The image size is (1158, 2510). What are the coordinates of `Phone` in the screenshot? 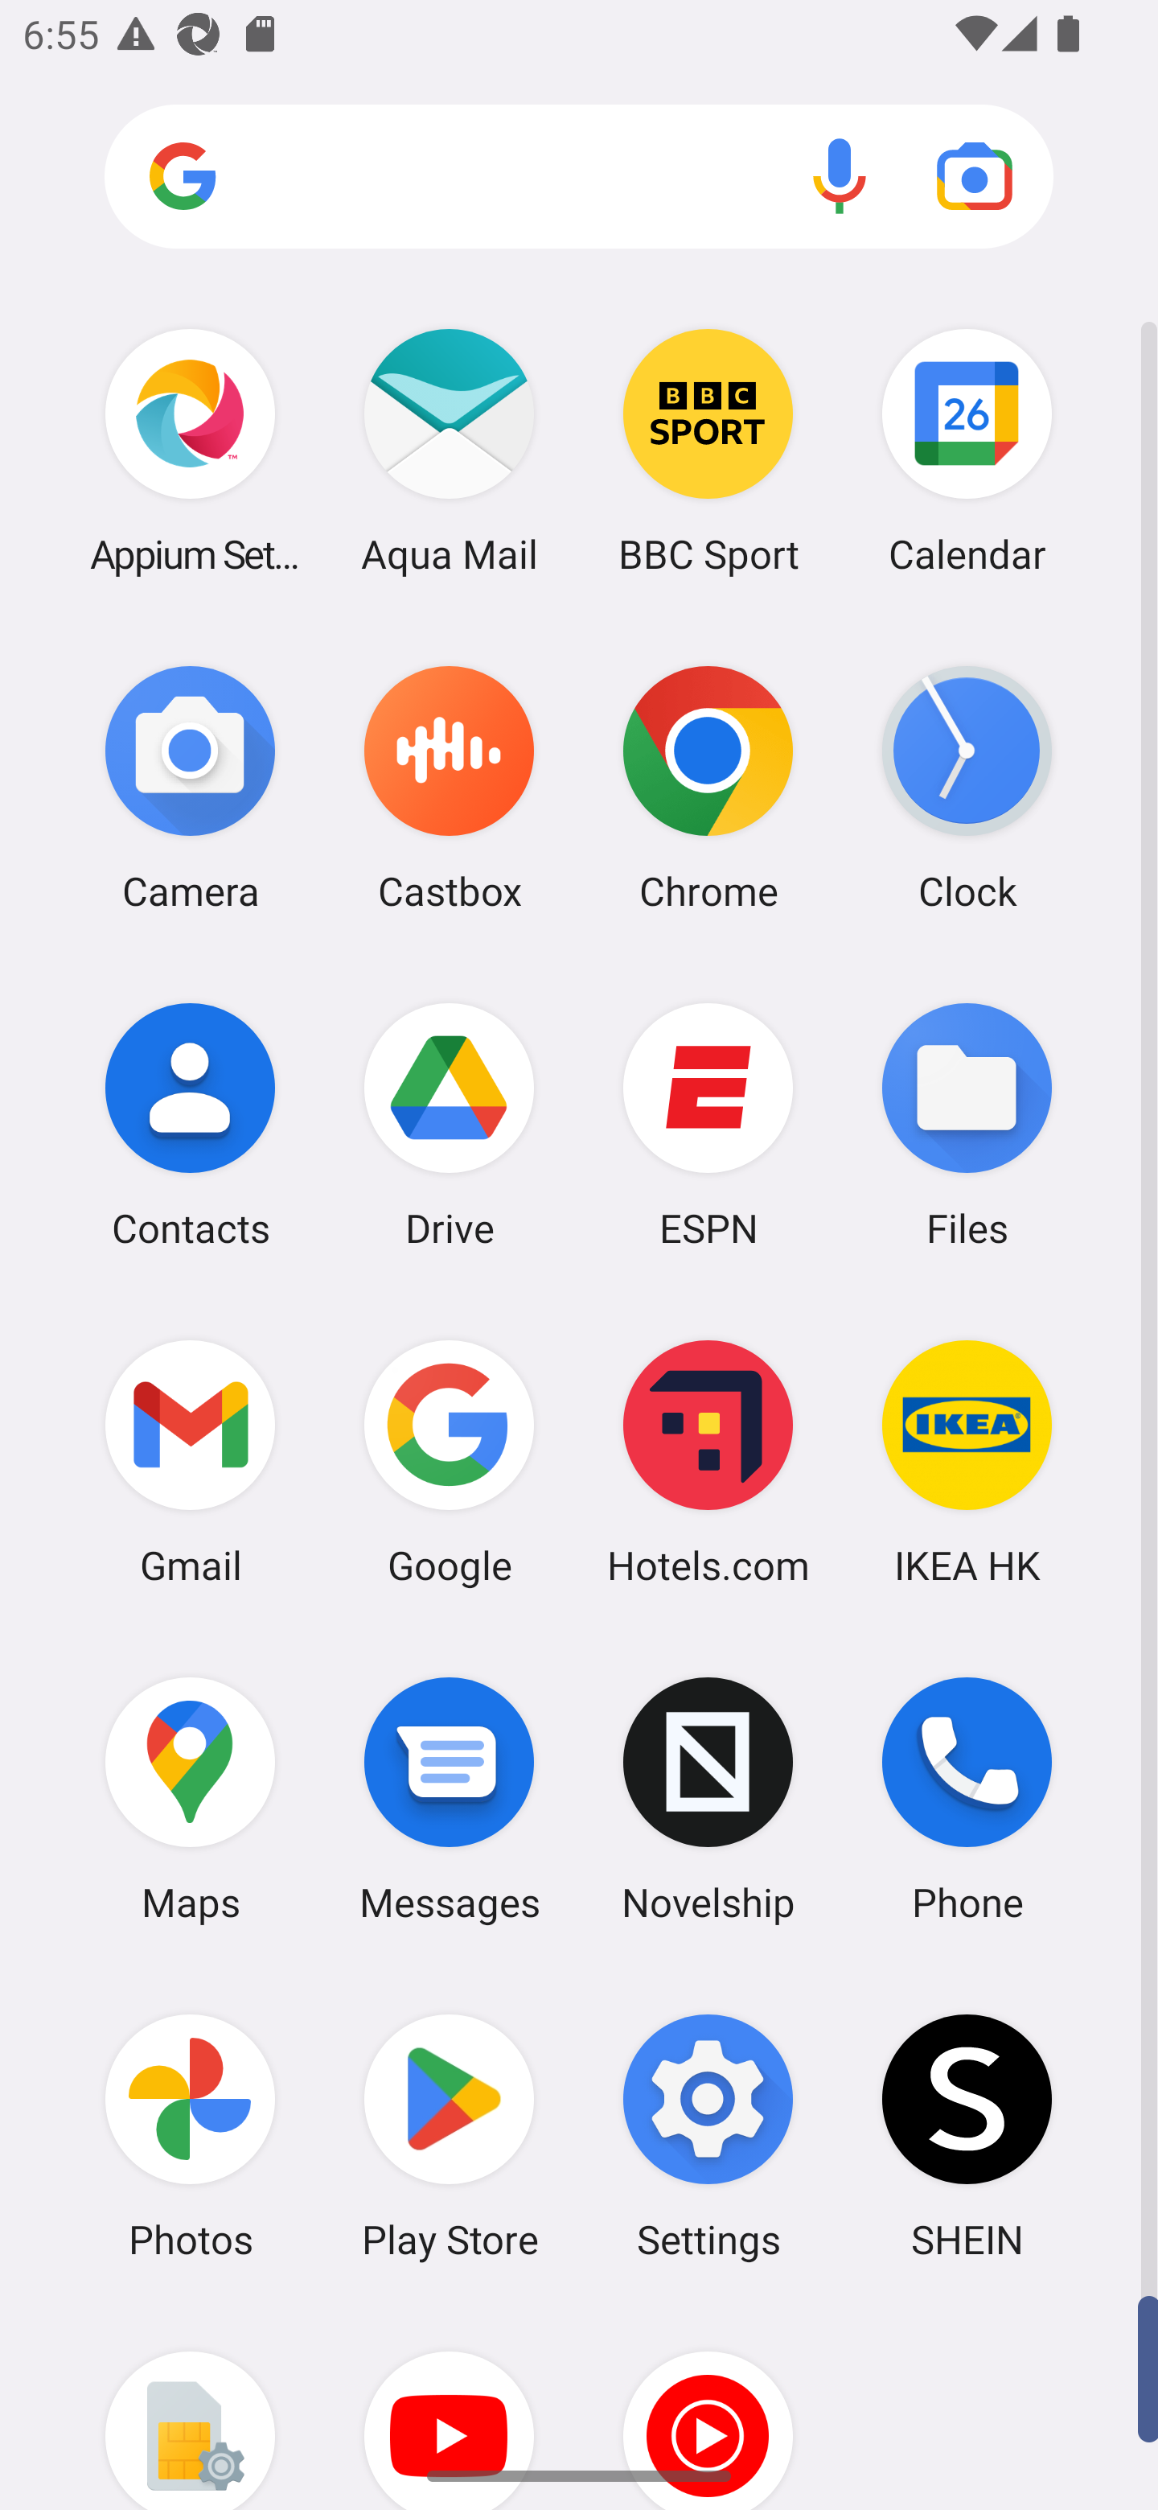 It's located at (967, 1800).